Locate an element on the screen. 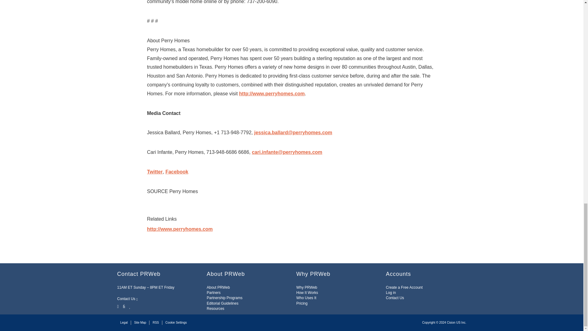 This screenshot has width=588, height=331. How It Works is located at coordinates (307, 293).